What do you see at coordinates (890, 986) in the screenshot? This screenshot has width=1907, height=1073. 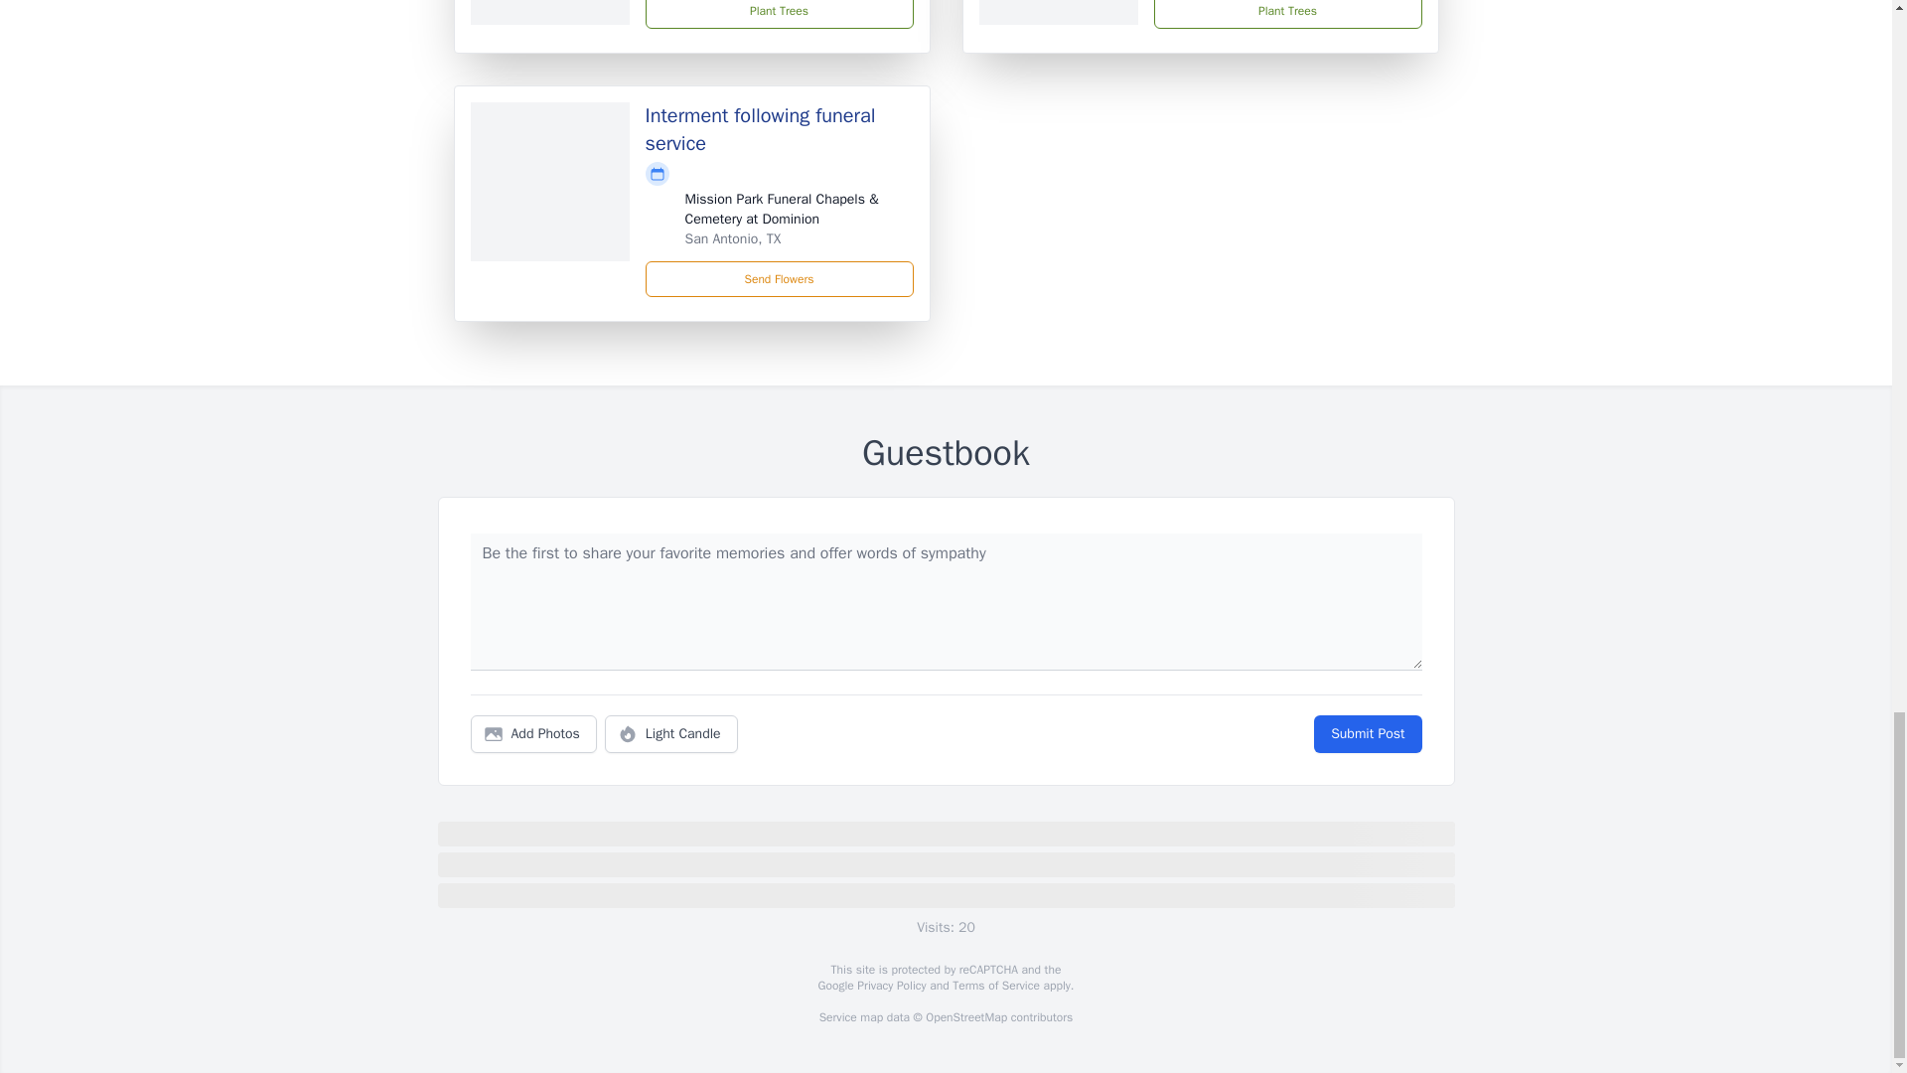 I see `Privacy Policy` at bounding box center [890, 986].